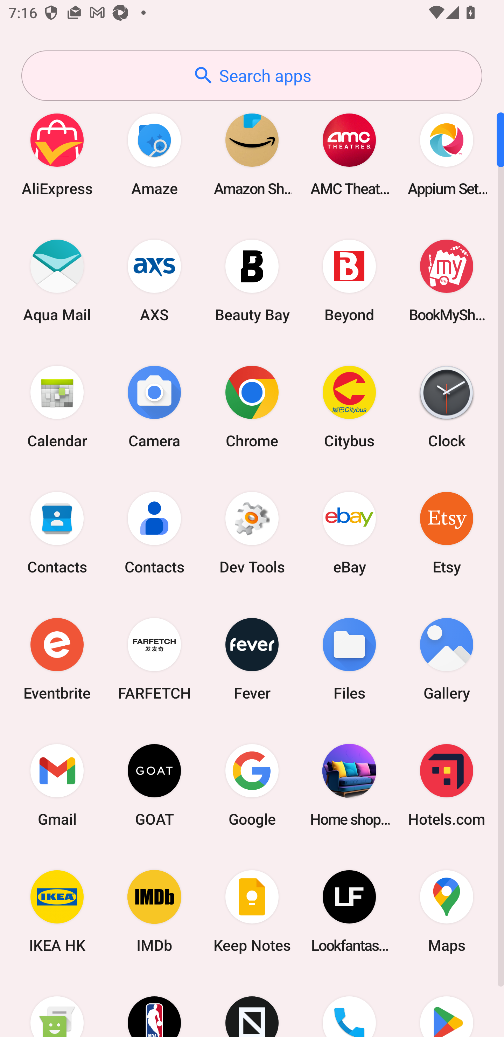 The width and height of the screenshot is (504, 1037). What do you see at coordinates (447, 659) in the screenshot?
I see `Gallery` at bounding box center [447, 659].